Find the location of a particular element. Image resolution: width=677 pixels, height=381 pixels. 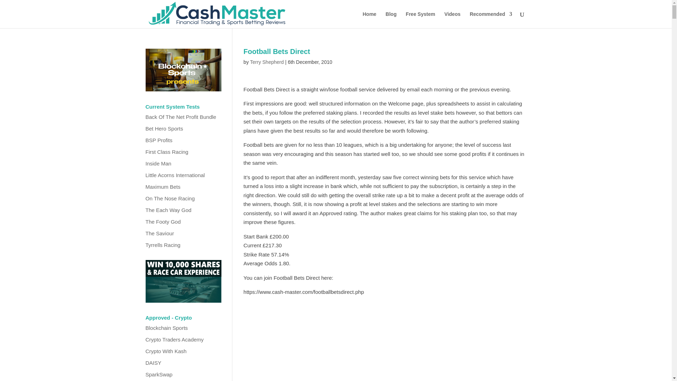

Little Acorns International is located at coordinates (175, 175).